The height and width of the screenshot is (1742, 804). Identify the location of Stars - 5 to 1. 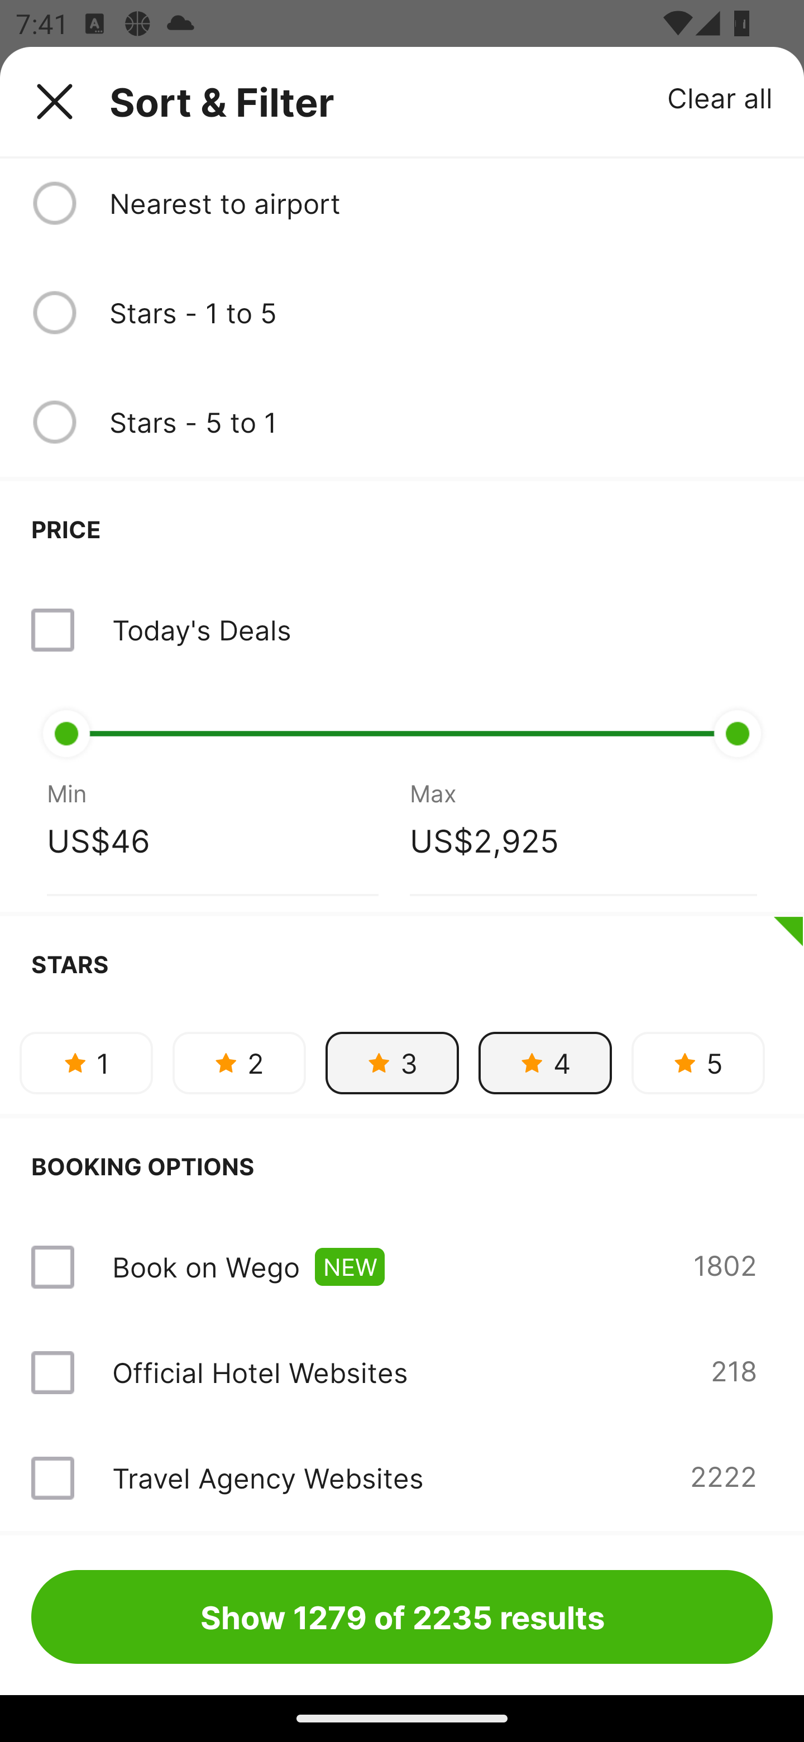
(441, 422).